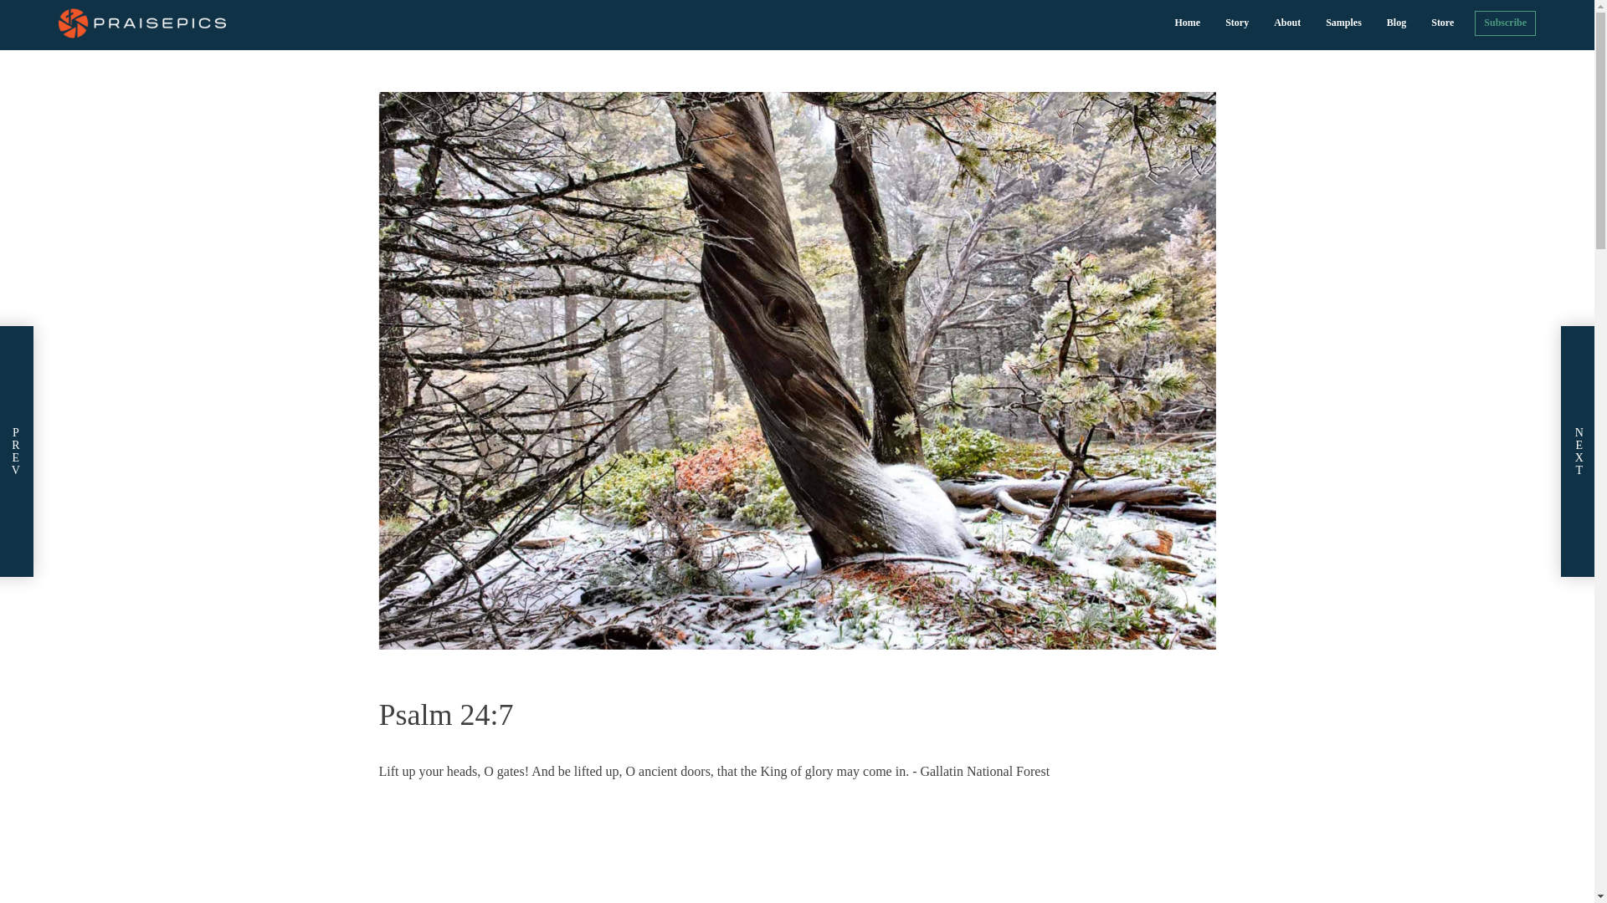 The image size is (1607, 903). Describe the element at coordinates (1343, 23) in the screenshot. I see `Samples` at that location.